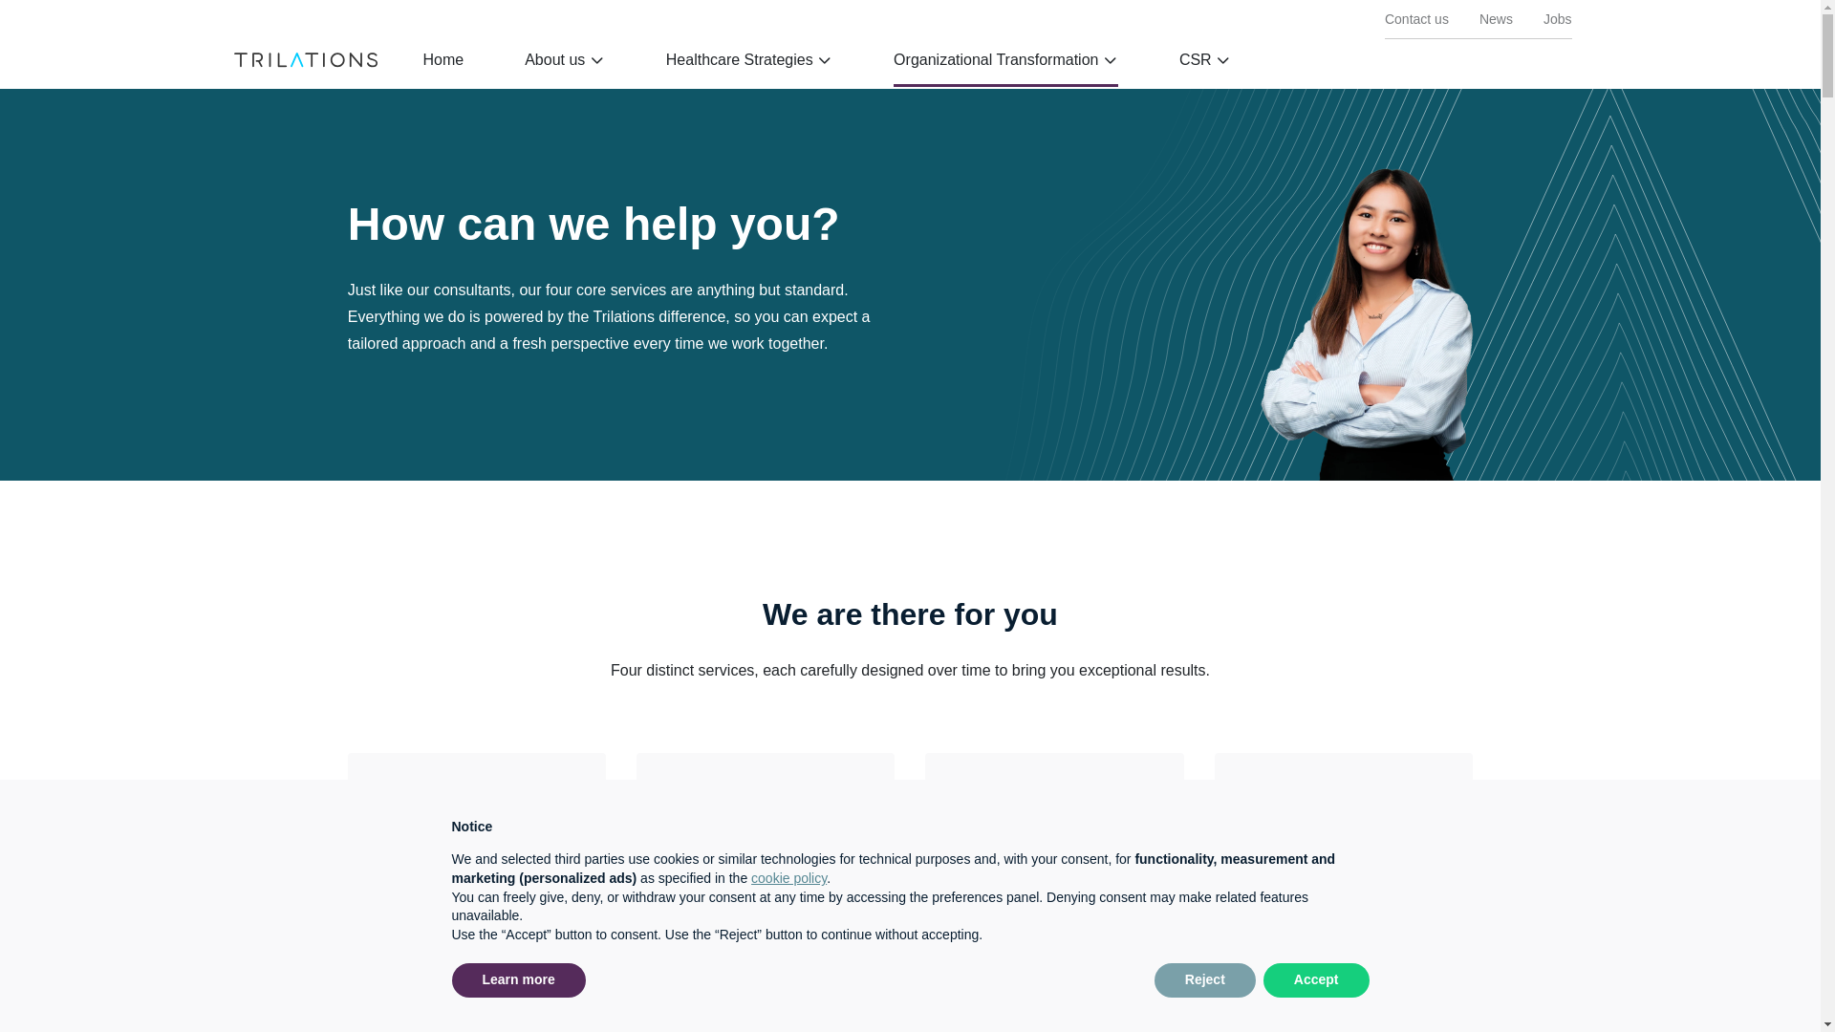 This screenshot has width=1835, height=1032. Describe the element at coordinates (1496, 19) in the screenshot. I see `News` at that location.